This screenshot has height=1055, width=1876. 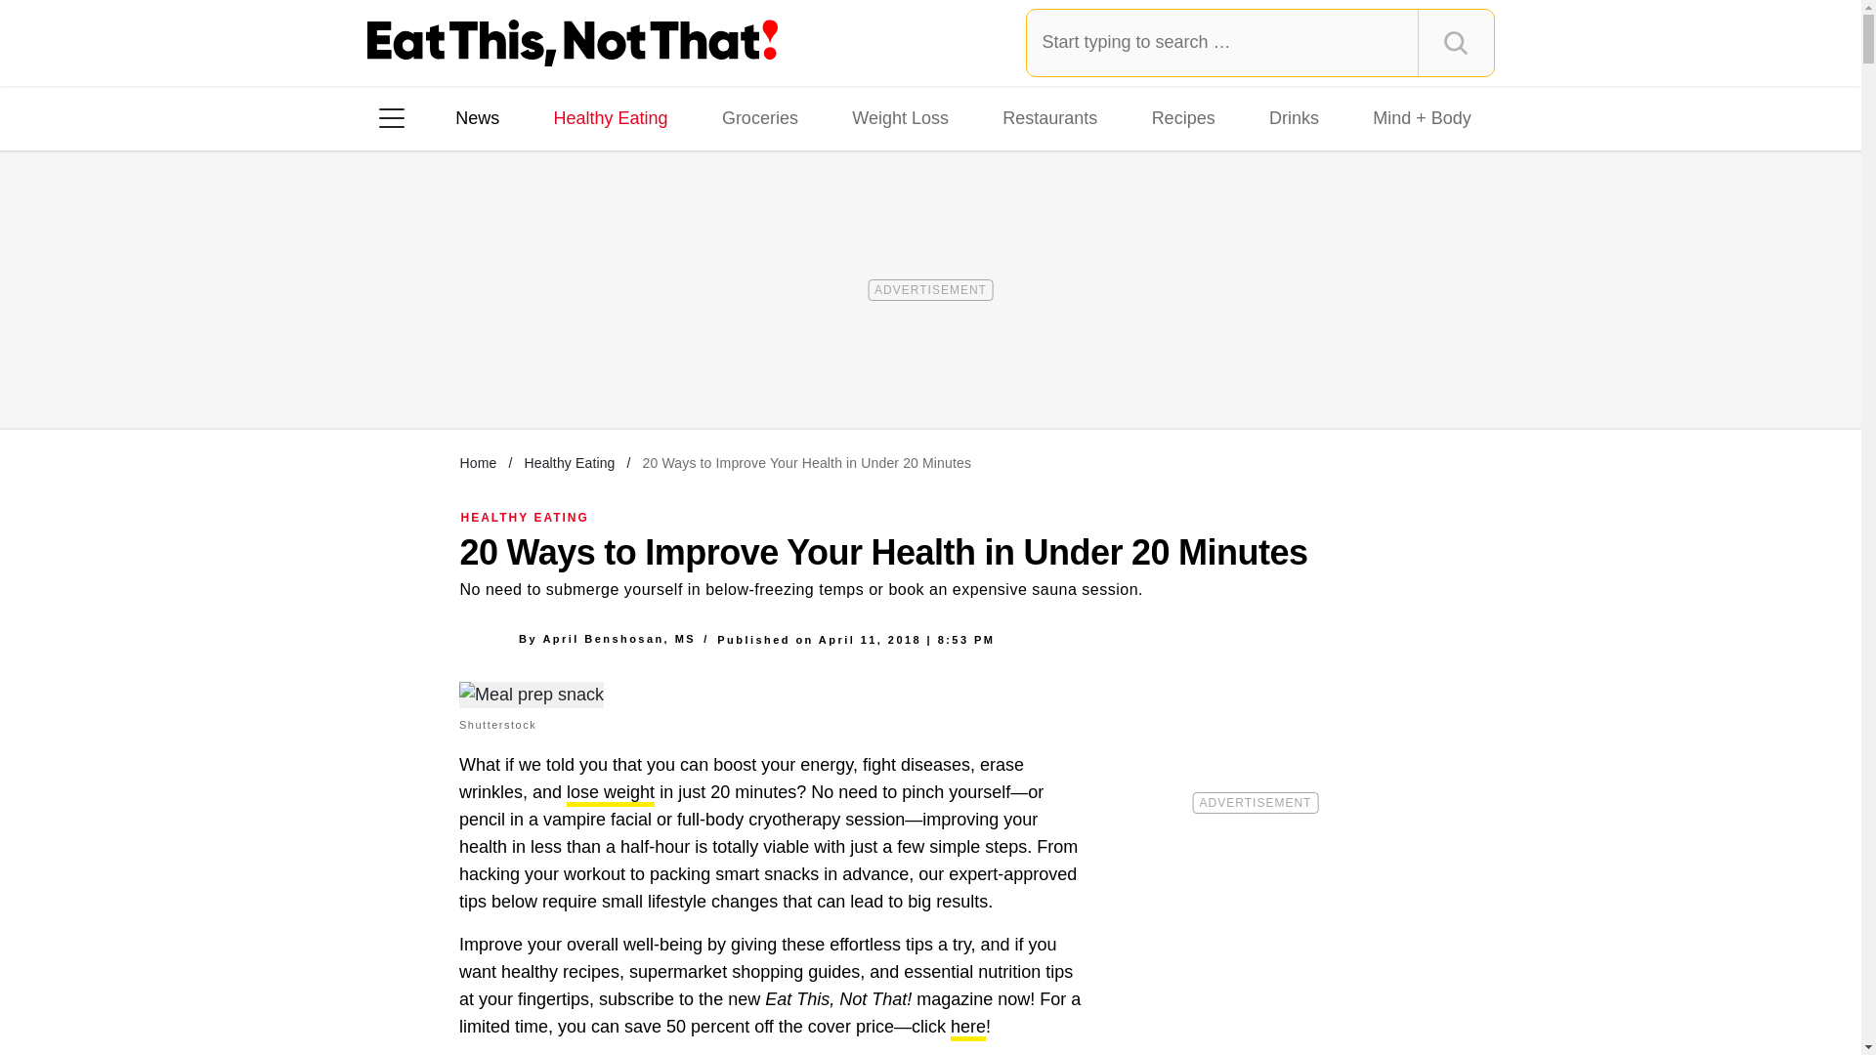 What do you see at coordinates (477, 117) in the screenshot?
I see `News` at bounding box center [477, 117].